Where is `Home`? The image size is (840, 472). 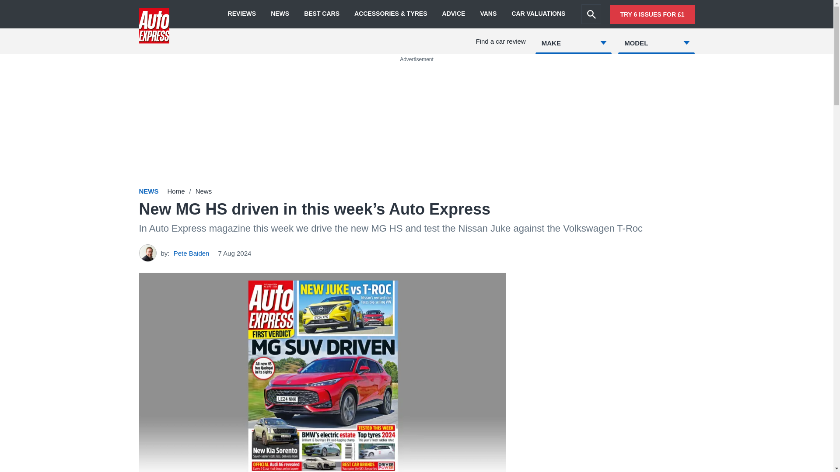
Home is located at coordinates (176, 191).